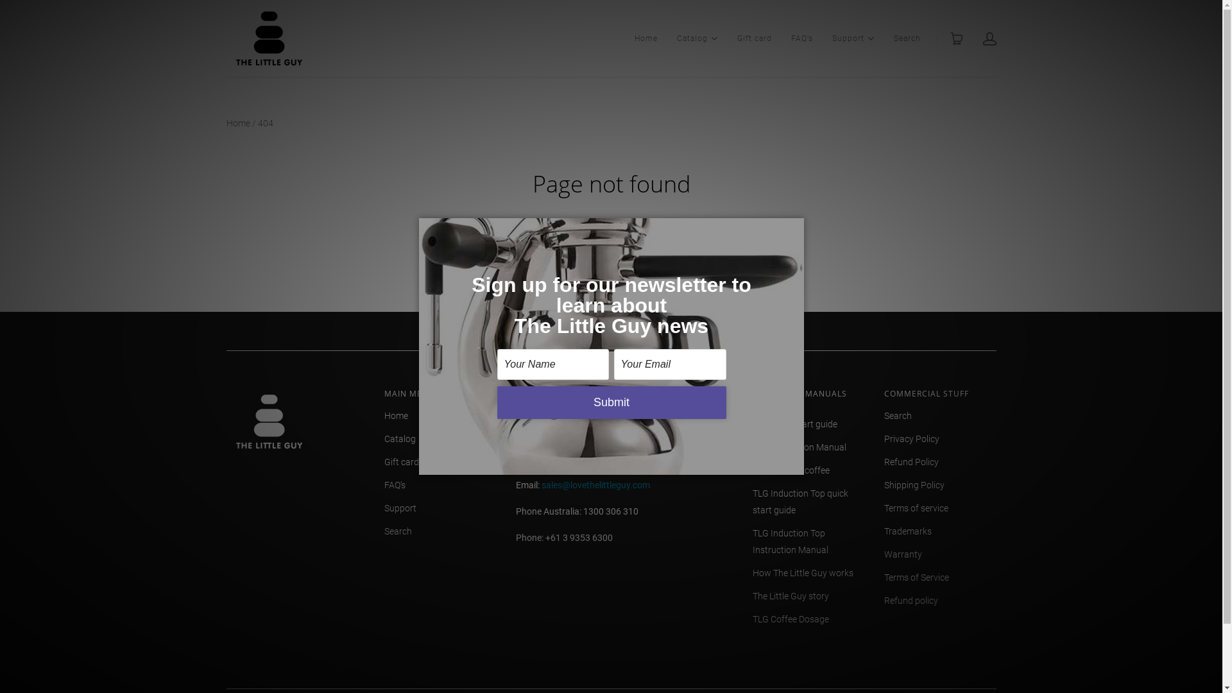 This screenshot has height=693, width=1232. Describe the element at coordinates (398, 531) in the screenshot. I see `Search` at that location.